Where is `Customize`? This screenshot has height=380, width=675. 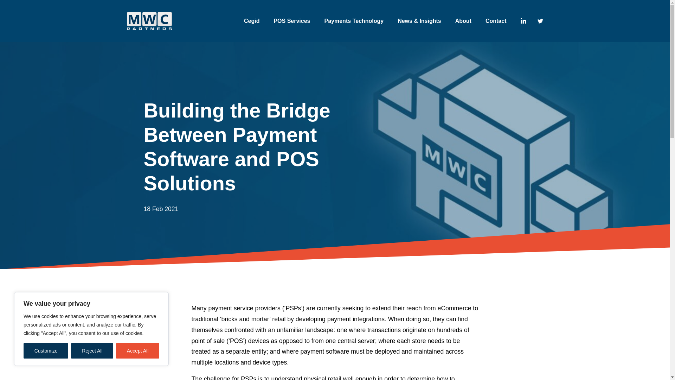
Customize is located at coordinates (46, 351).